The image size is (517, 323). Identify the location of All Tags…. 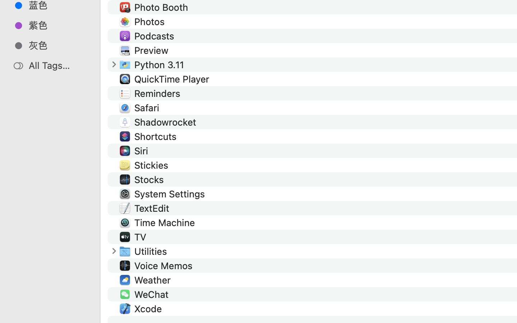
(58, 65).